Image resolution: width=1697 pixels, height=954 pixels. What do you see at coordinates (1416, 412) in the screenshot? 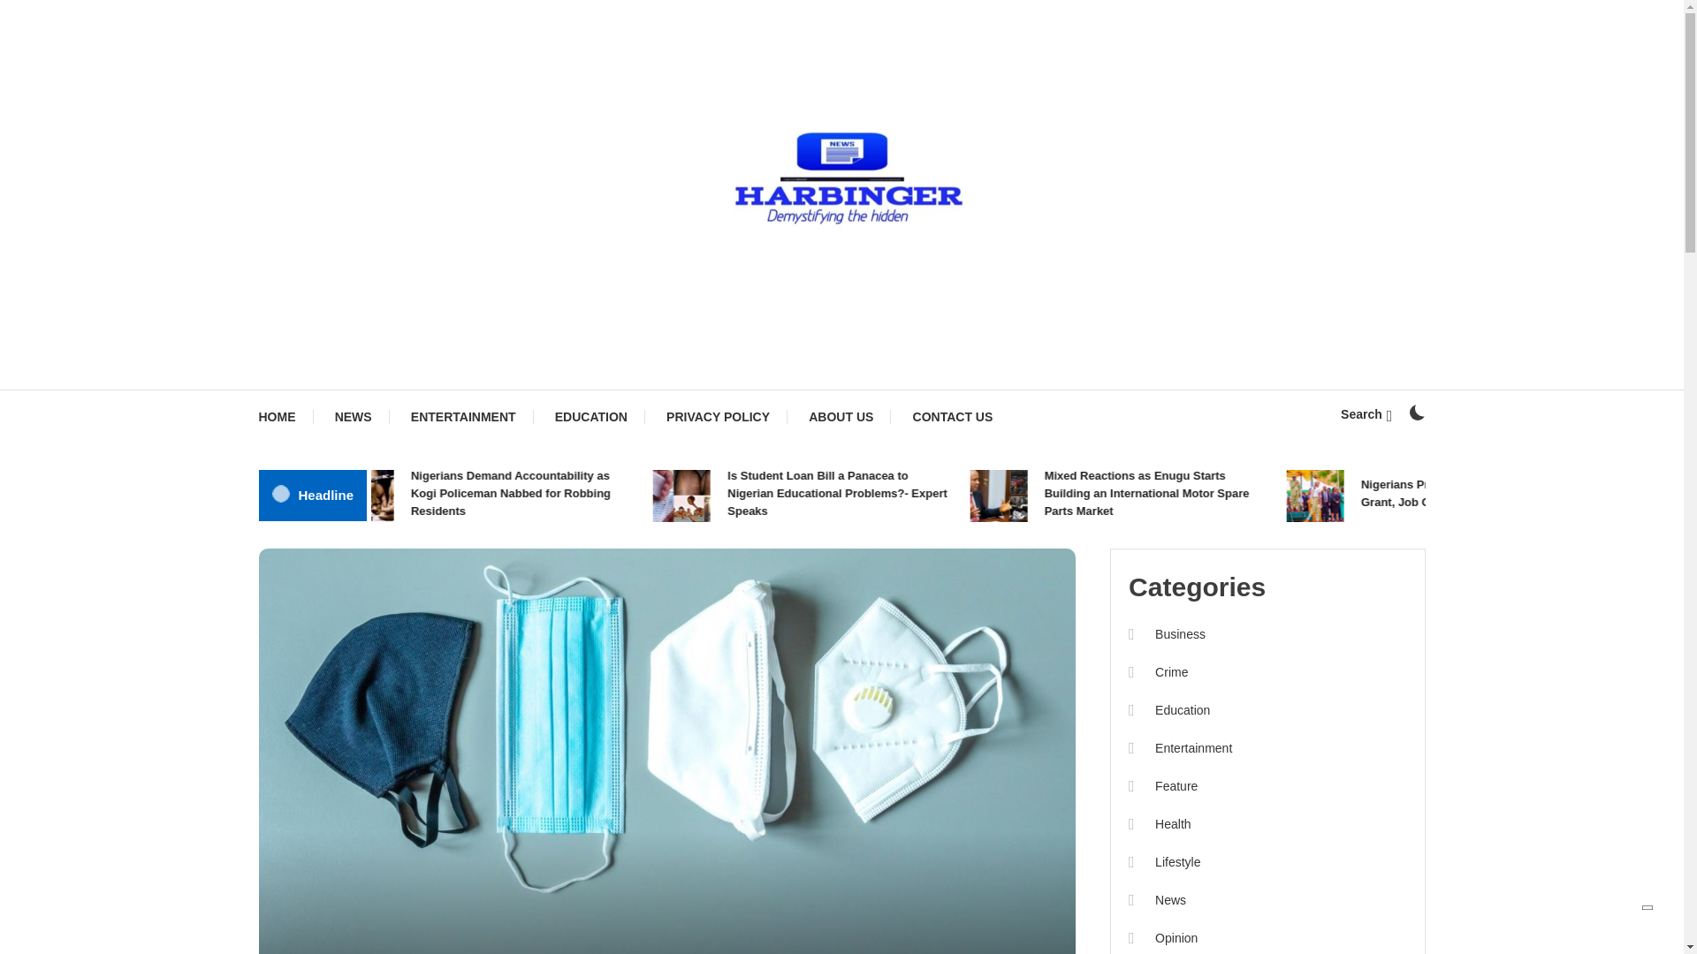
I see `on` at bounding box center [1416, 412].